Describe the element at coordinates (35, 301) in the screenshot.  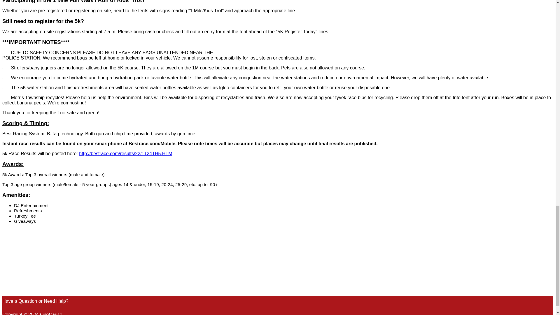
I see `Have a Question or Need Help?` at that location.